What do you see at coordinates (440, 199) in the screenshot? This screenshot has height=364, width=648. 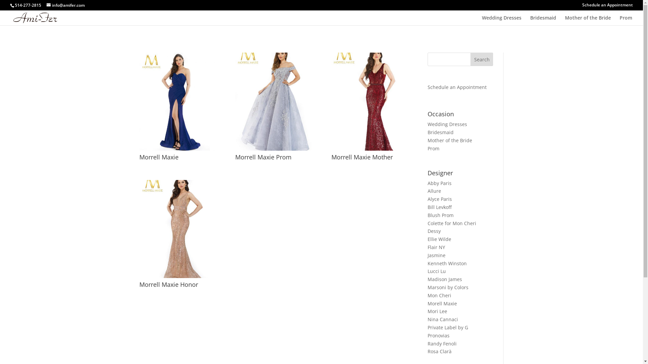 I see `Alyce Paris` at bounding box center [440, 199].